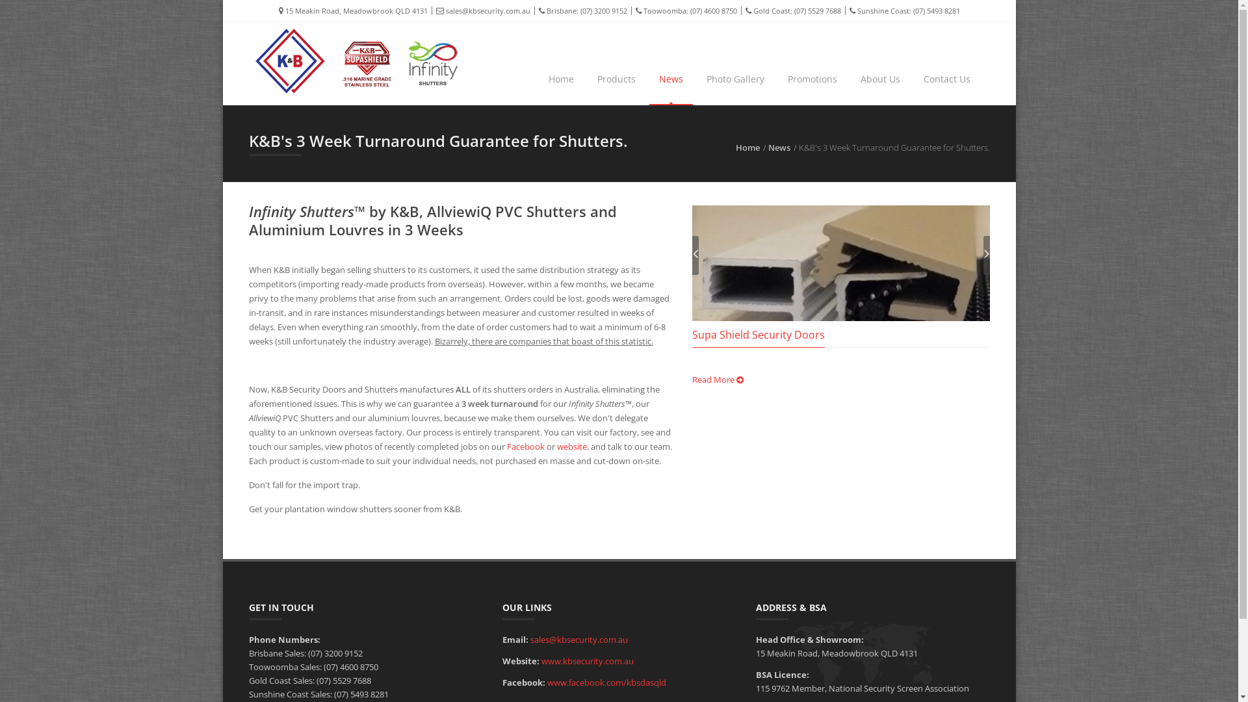 The image size is (1248, 702). I want to click on Products, so click(616, 79).